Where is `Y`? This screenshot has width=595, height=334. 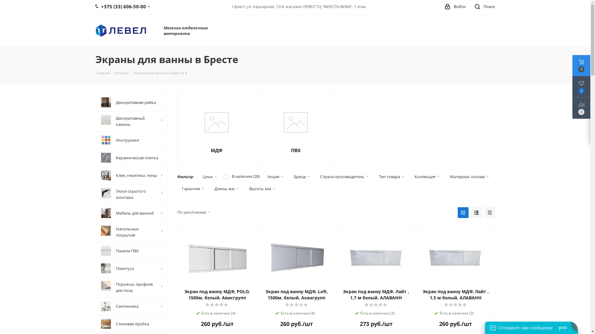
Y is located at coordinates (2, 2).